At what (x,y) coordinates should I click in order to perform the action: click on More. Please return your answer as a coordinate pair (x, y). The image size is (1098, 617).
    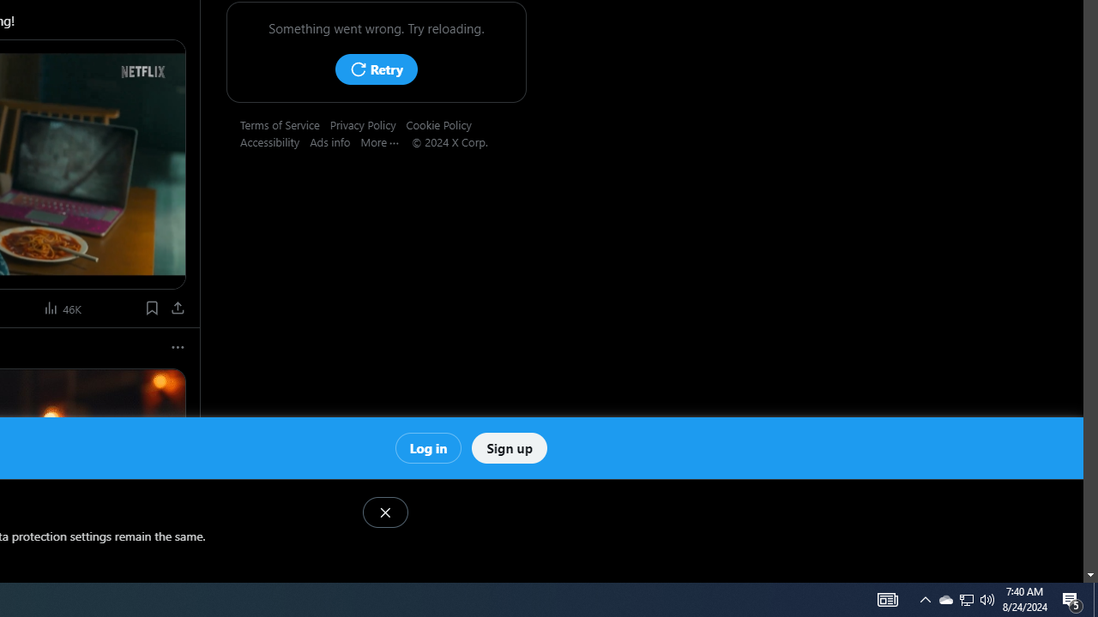
    Looking at the image, I should click on (386, 141).